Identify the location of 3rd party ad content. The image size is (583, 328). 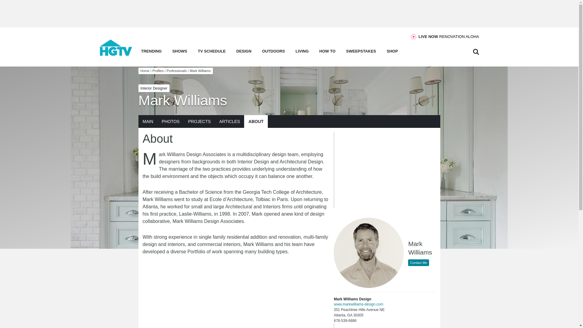
(116, 54).